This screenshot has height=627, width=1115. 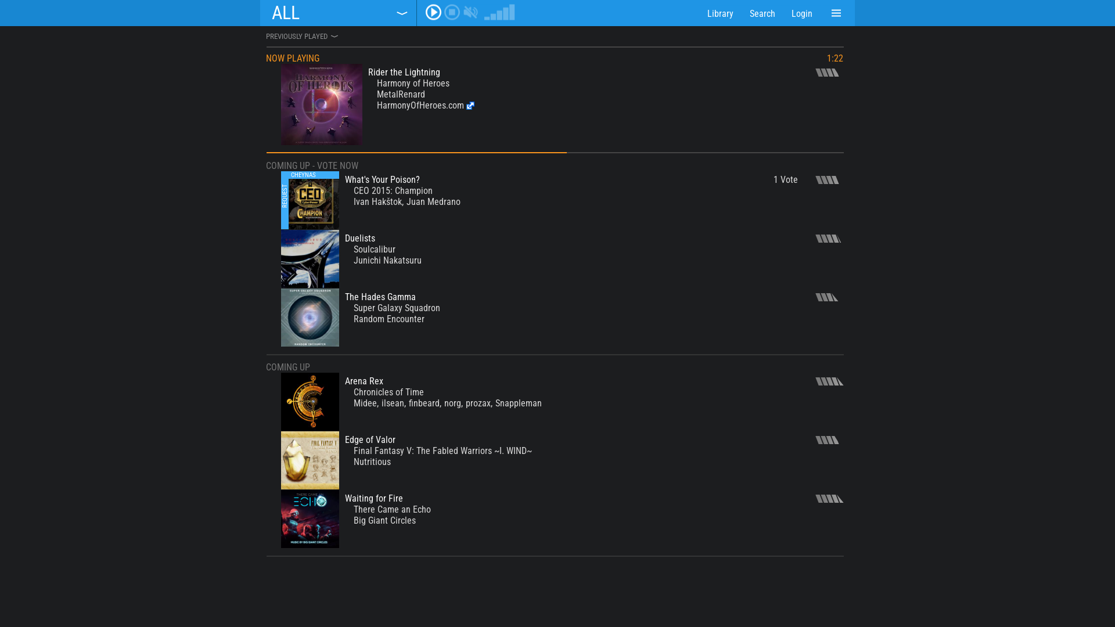 I want to click on Library, so click(x=720, y=13).